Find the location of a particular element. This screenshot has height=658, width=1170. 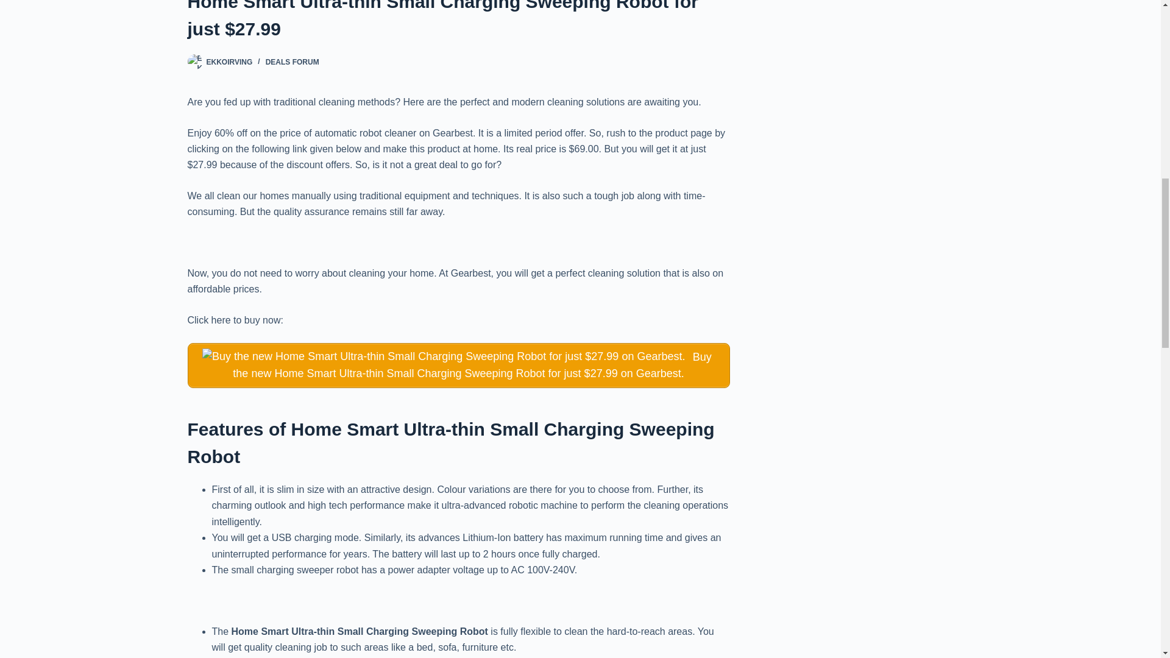

DEALS FORUM is located at coordinates (292, 62).